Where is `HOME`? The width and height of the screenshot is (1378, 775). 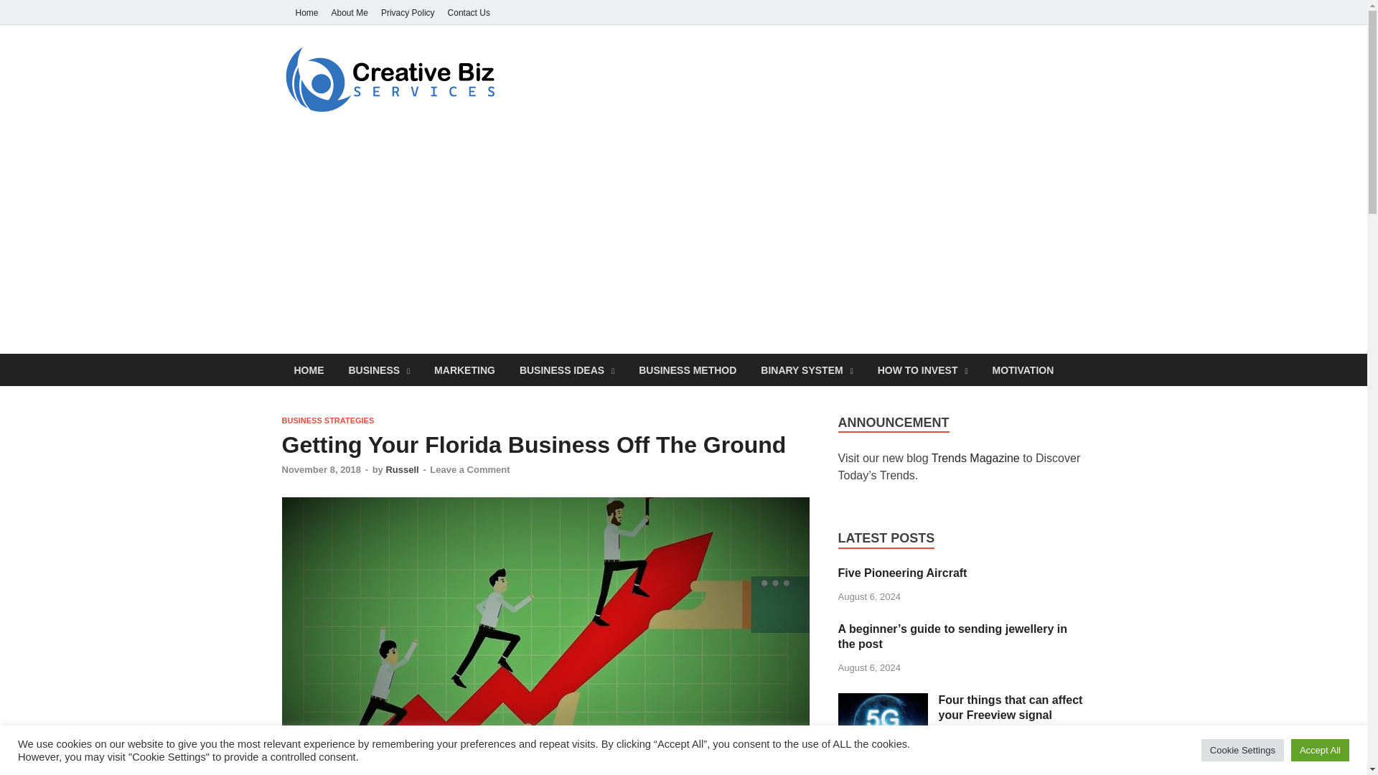 HOME is located at coordinates (309, 369).